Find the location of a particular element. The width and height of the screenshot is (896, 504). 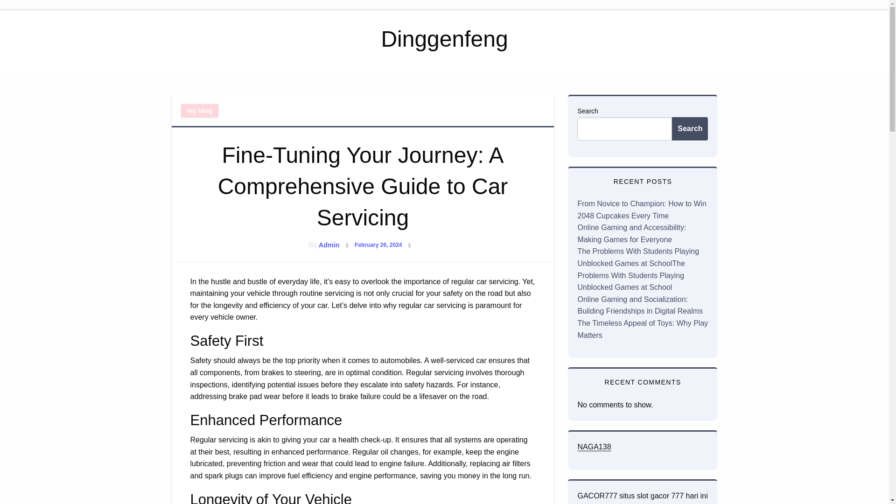

Admin is located at coordinates (329, 245).